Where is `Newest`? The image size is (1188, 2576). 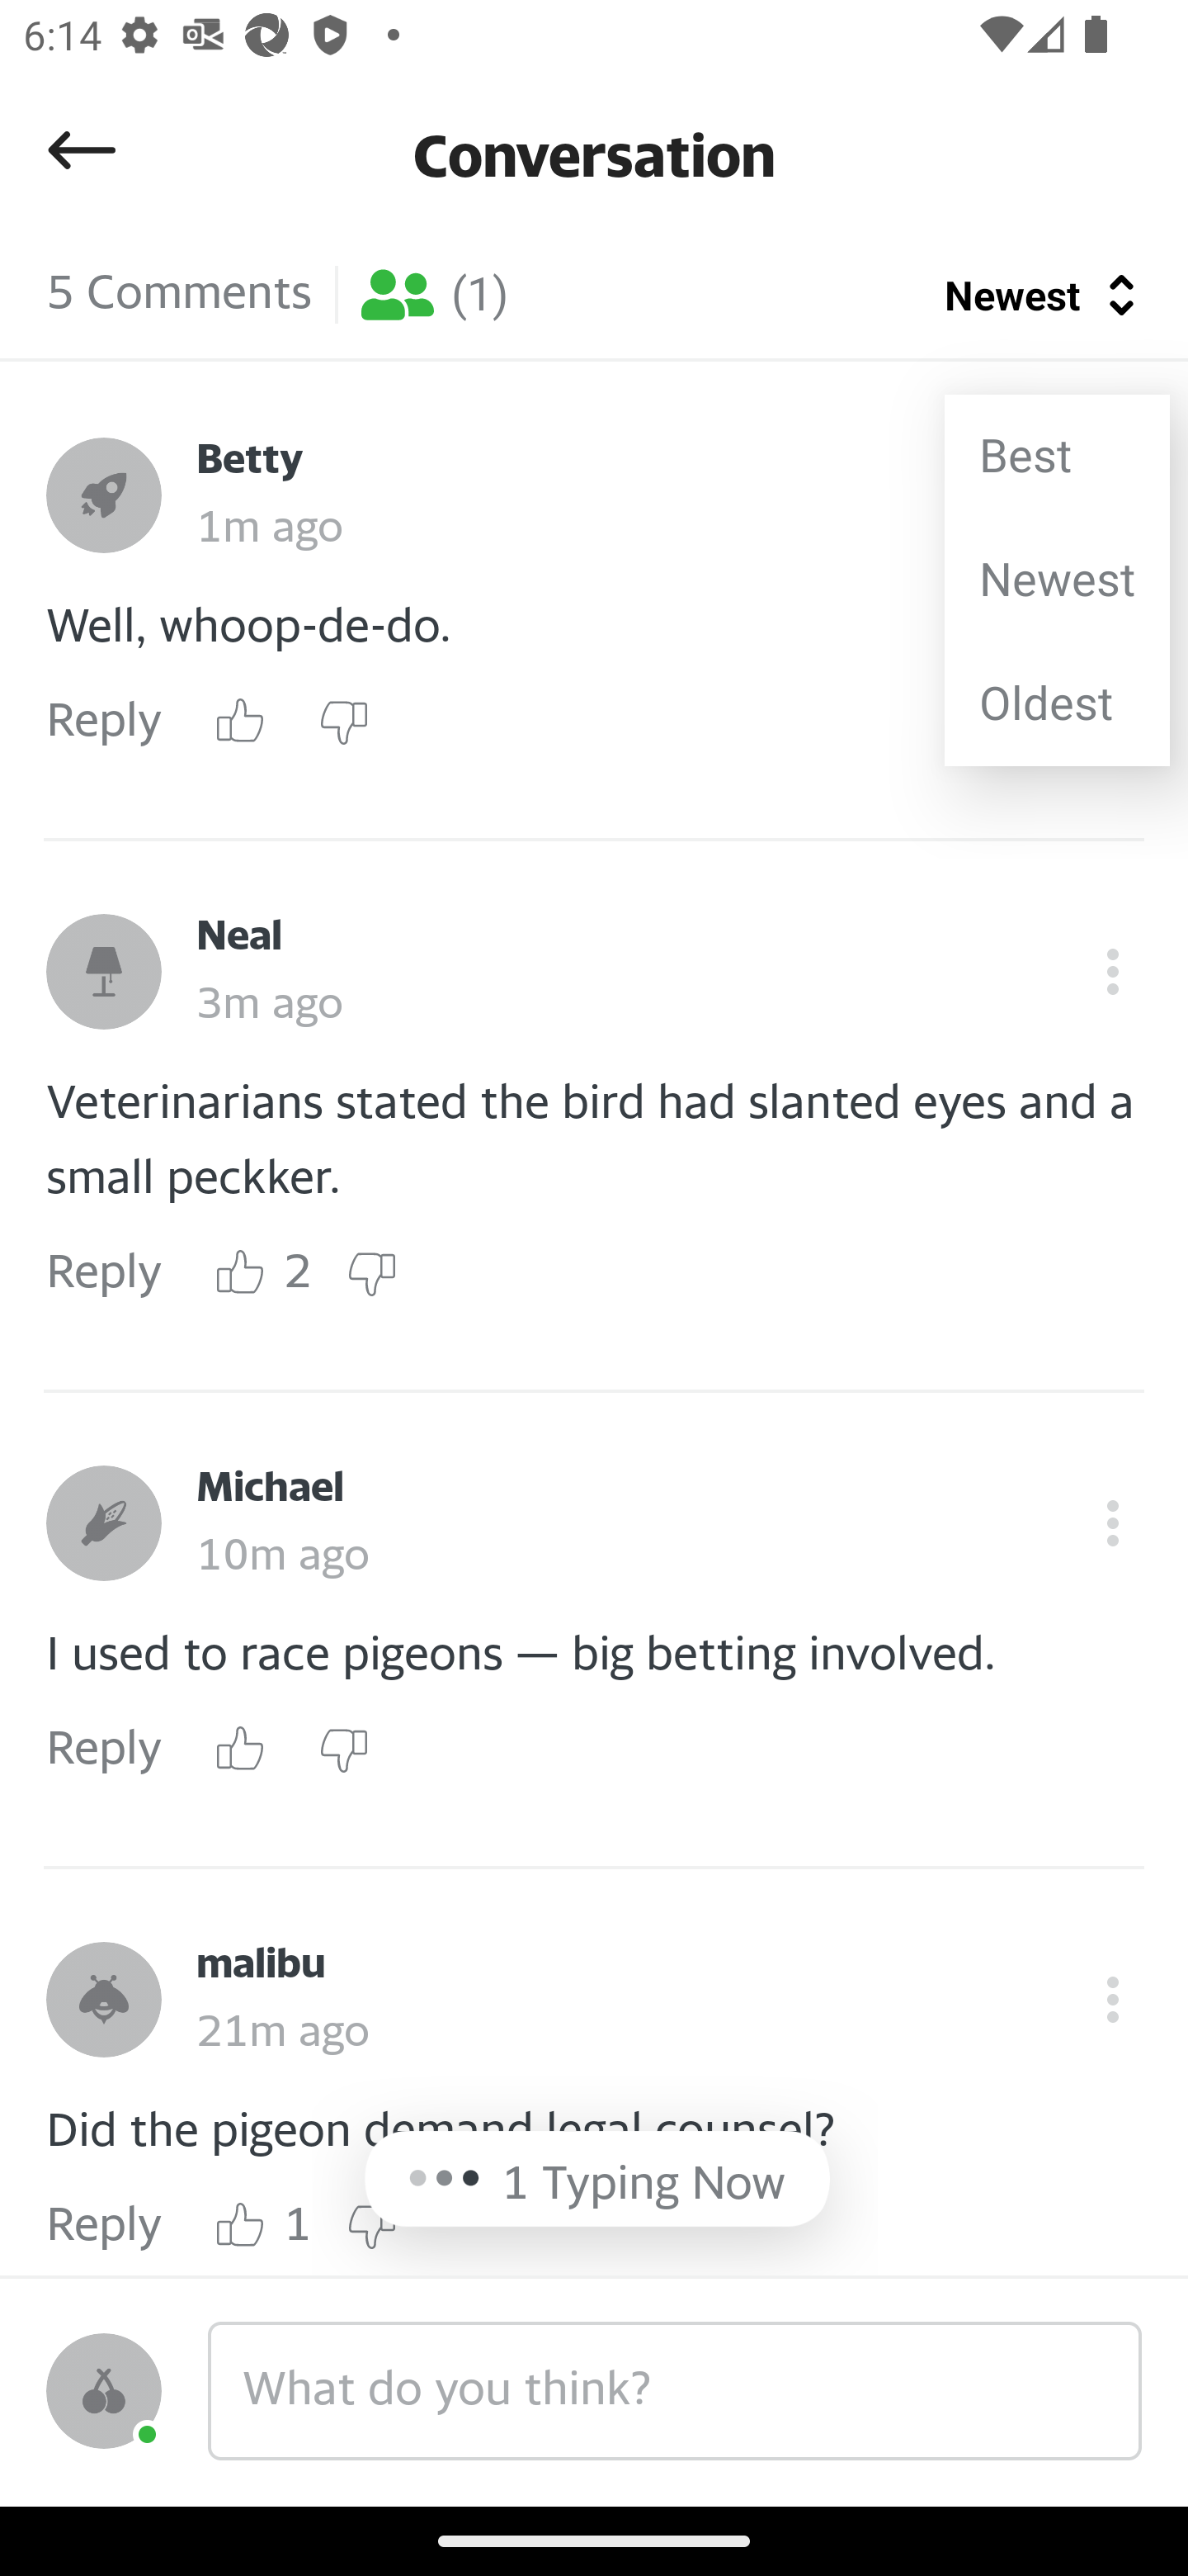 Newest is located at coordinates (1057, 580).